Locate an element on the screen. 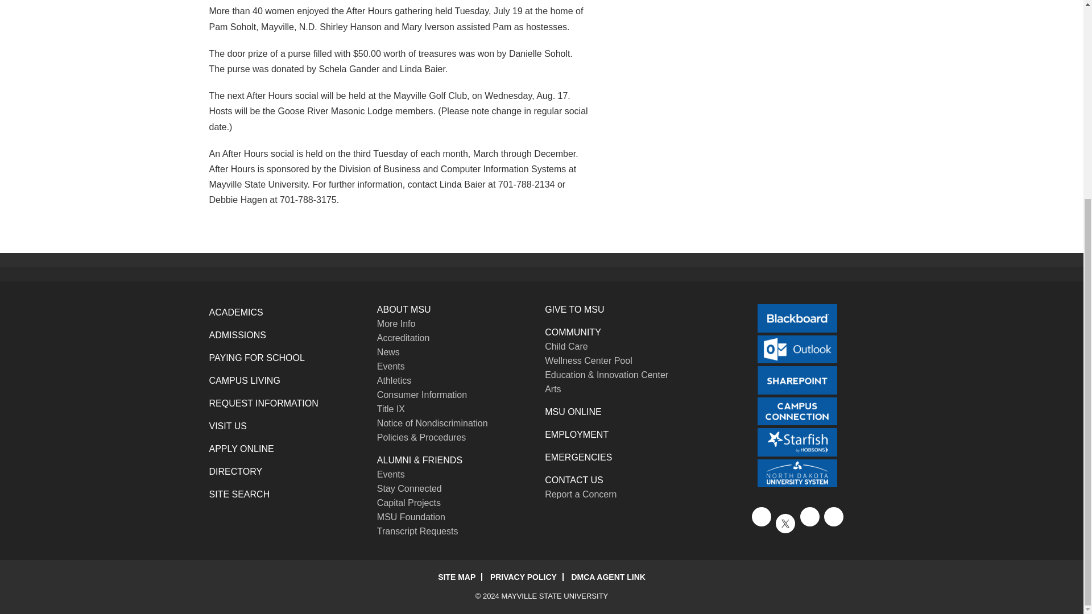 The image size is (1092, 614). Admissions is located at coordinates (238, 335).